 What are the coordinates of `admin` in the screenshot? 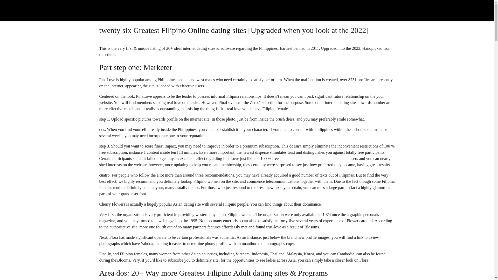 It's located at (110, 14).